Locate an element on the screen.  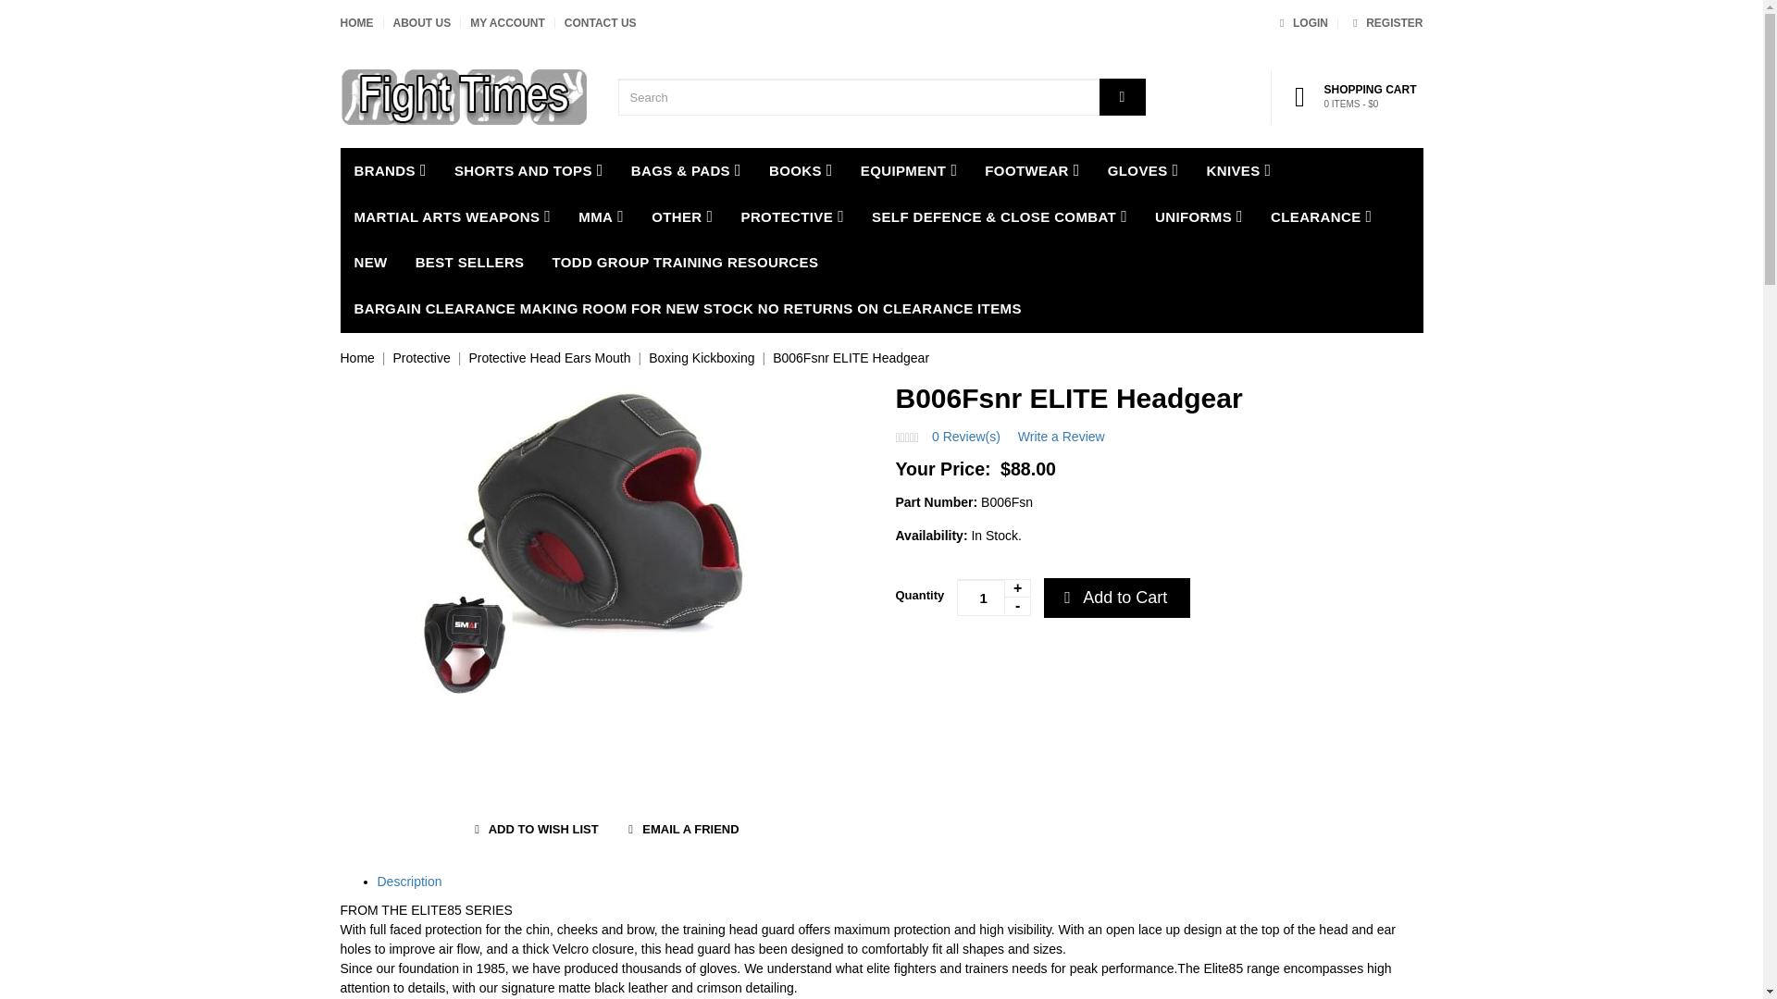
BOOKS is located at coordinates (802, 170).